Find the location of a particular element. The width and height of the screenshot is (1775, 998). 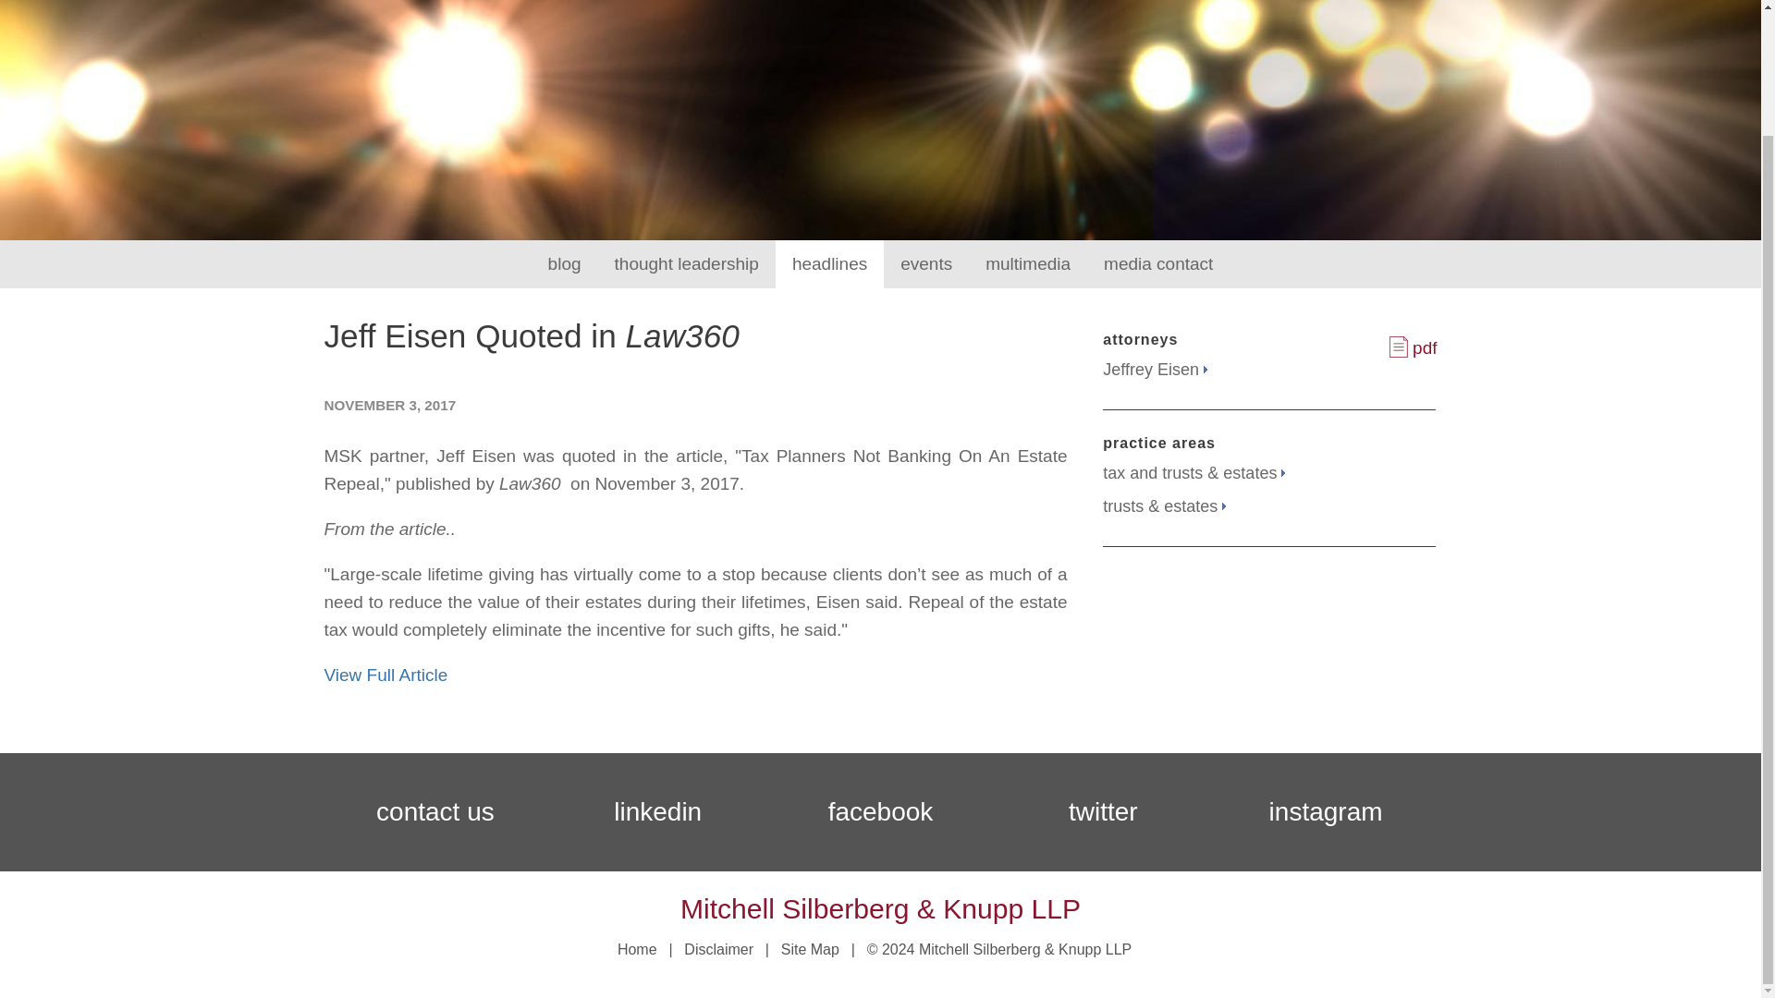

Jeffrey Eisen is located at coordinates (1154, 369).